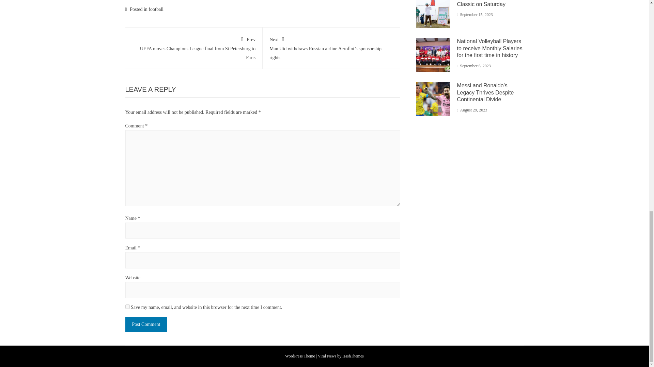 This screenshot has width=654, height=367. What do you see at coordinates (327, 356) in the screenshot?
I see `Download Viral News` at bounding box center [327, 356].